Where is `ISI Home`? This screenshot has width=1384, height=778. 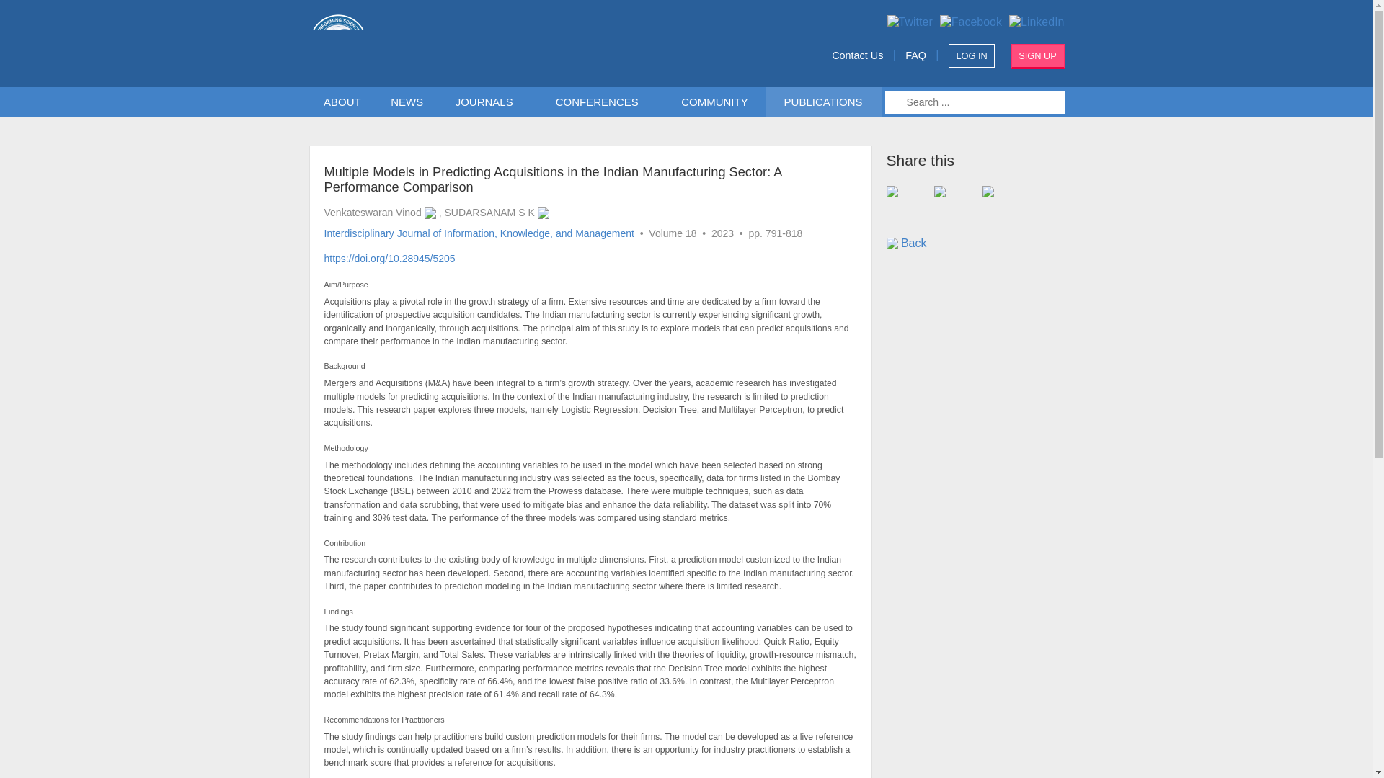
ISI Home is located at coordinates (526, 43).